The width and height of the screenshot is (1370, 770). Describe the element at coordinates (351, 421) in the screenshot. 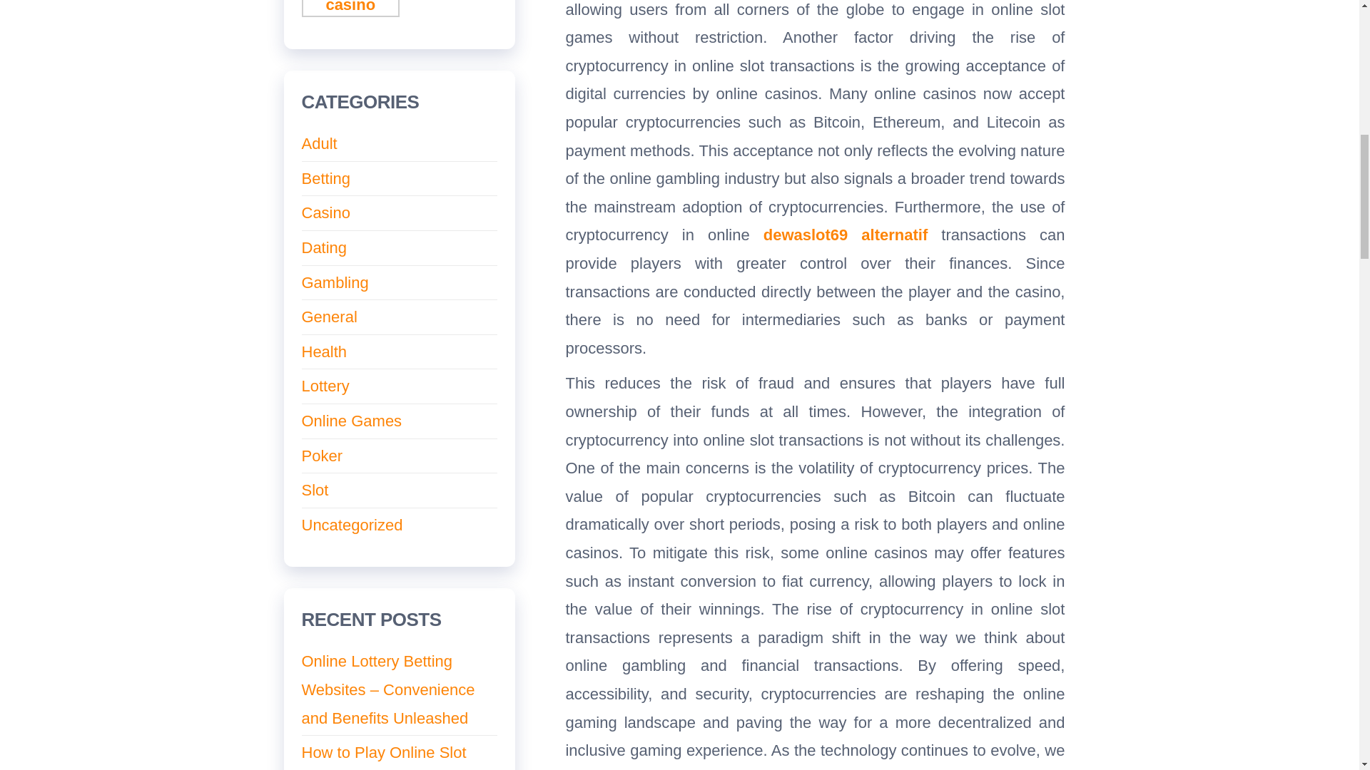

I see `Online Games` at that location.